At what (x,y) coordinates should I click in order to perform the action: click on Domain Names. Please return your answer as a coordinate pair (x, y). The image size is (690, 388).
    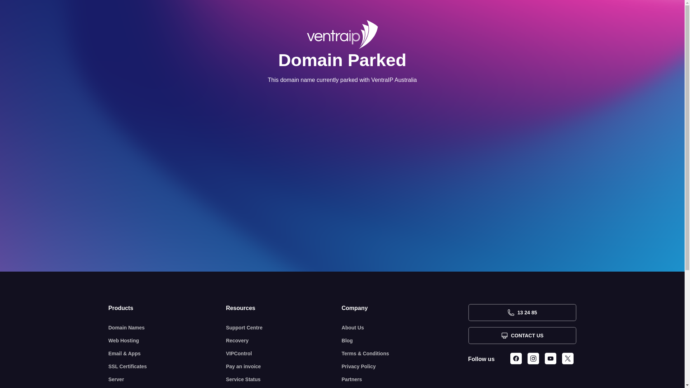
    Looking at the image, I should click on (167, 328).